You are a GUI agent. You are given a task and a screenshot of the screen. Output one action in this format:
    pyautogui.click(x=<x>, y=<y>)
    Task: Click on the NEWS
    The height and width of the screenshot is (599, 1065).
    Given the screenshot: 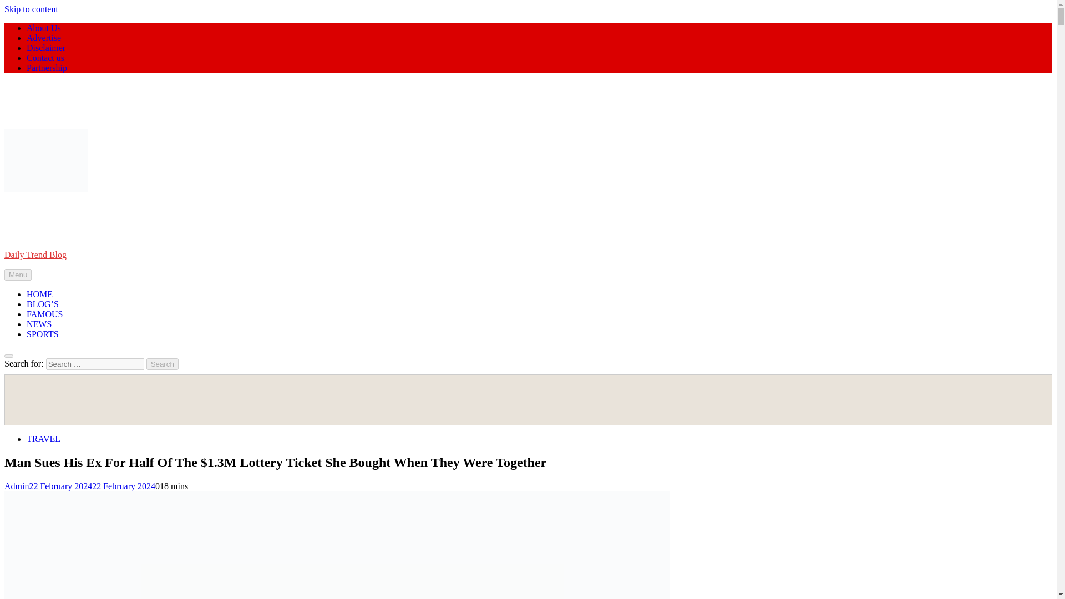 What is the action you would take?
    pyautogui.click(x=39, y=324)
    